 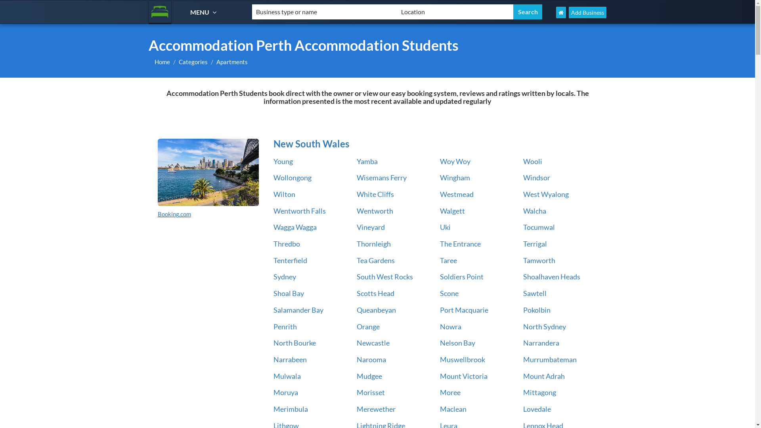 What do you see at coordinates (371, 359) in the screenshot?
I see `Narooma` at bounding box center [371, 359].